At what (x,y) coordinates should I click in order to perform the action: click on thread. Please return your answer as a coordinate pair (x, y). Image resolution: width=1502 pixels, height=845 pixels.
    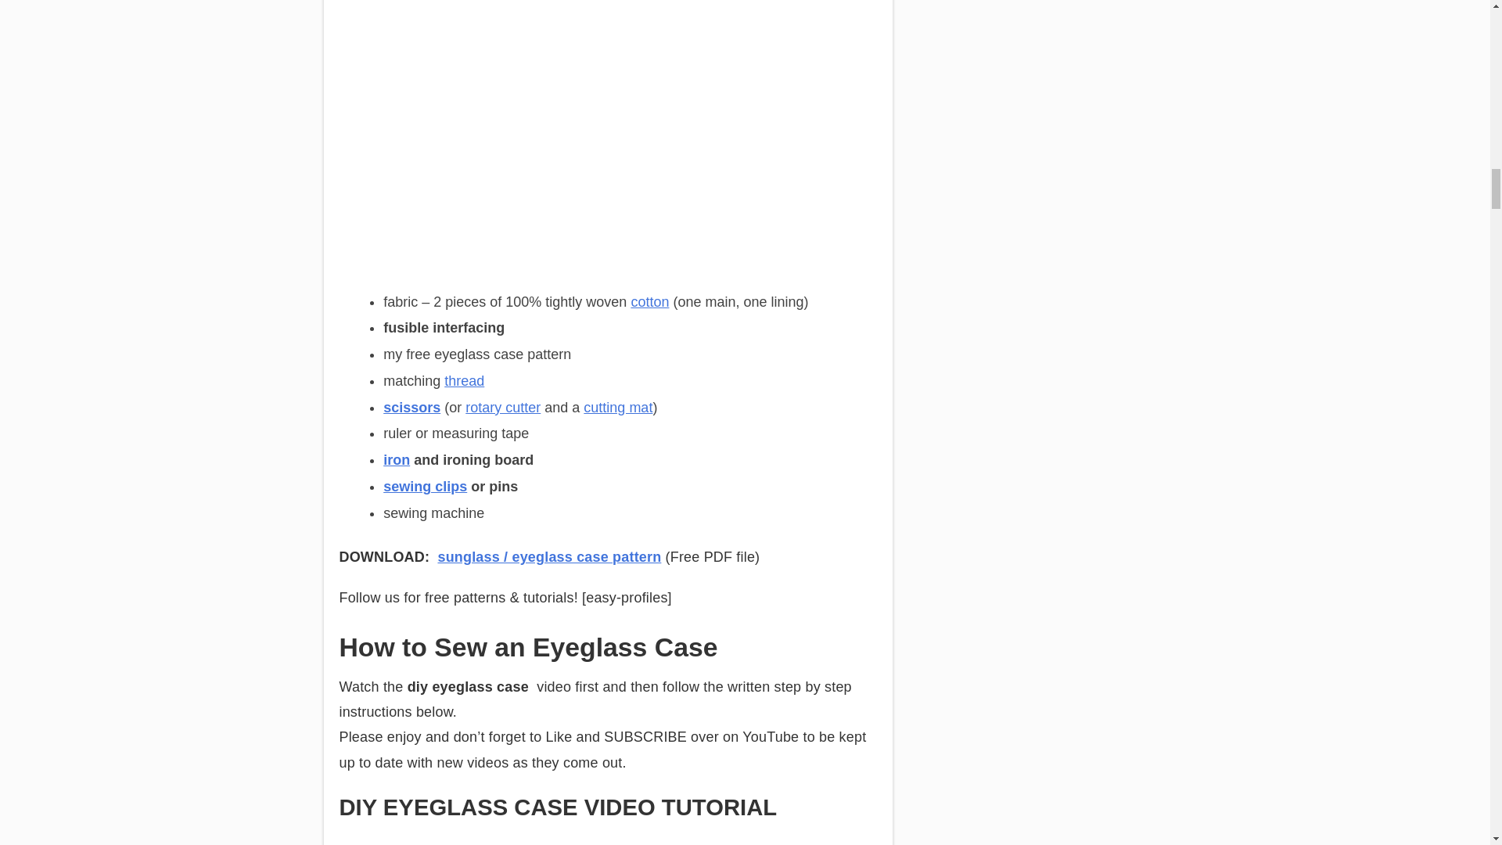
    Looking at the image, I should click on (464, 380).